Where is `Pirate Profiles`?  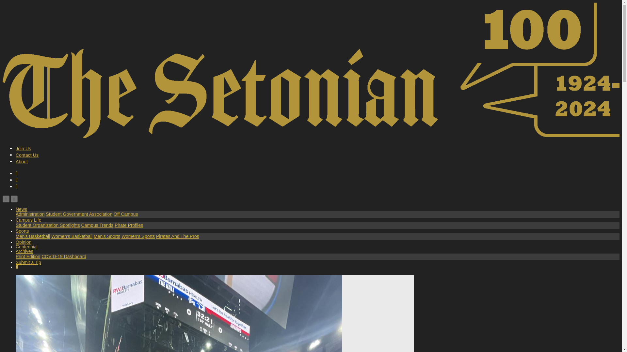
Pirate Profiles is located at coordinates (129, 225).